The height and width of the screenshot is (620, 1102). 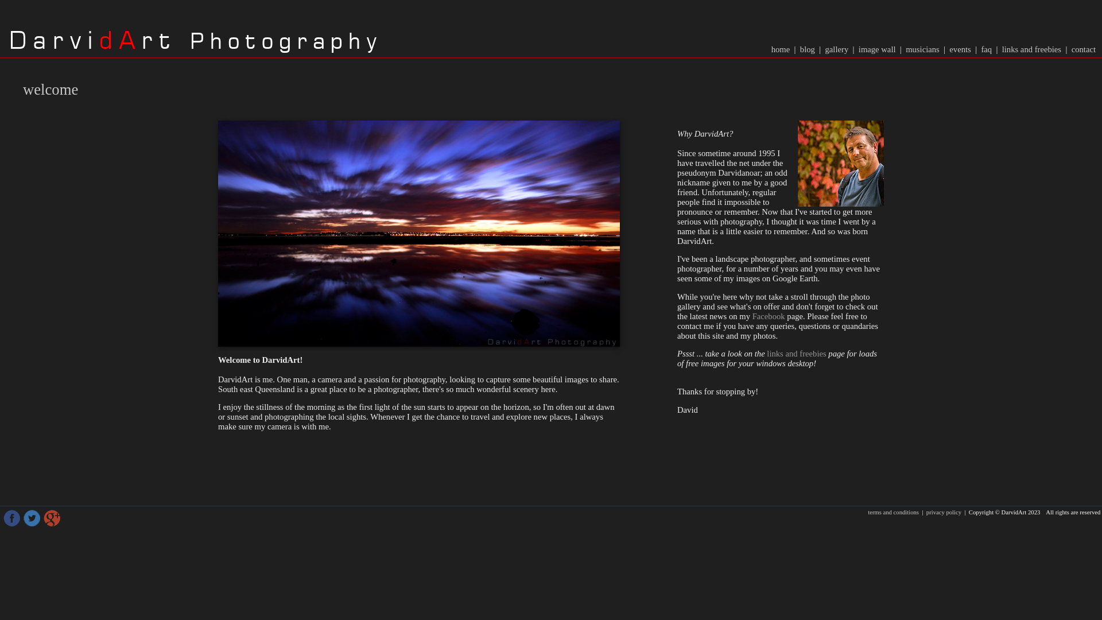 I want to click on   gallery  , so click(x=837, y=49).